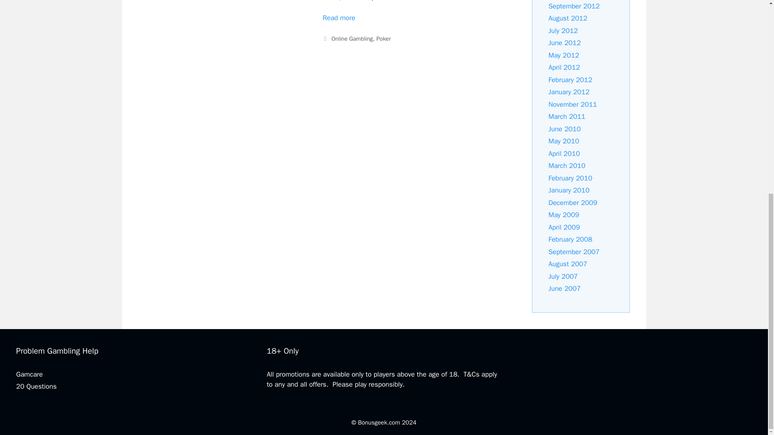 The width and height of the screenshot is (774, 435). I want to click on April 2012, so click(564, 67).